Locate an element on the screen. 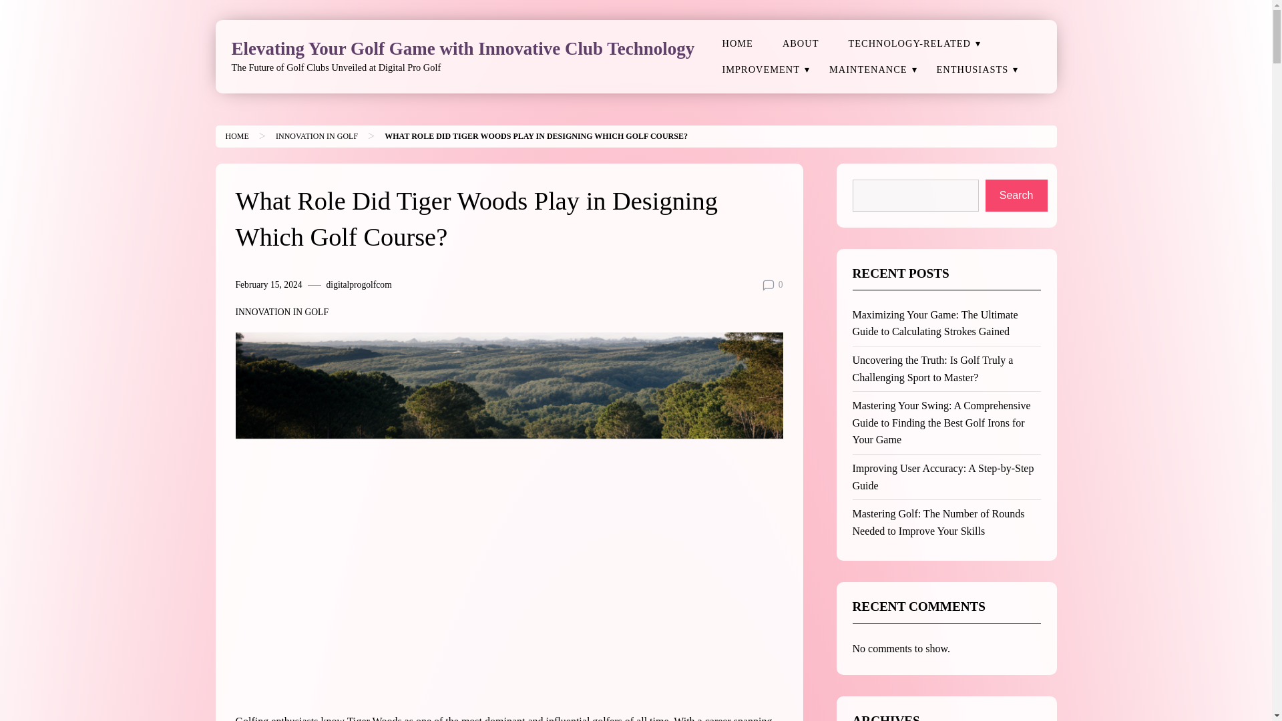  ABOUT is located at coordinates (801, 44).